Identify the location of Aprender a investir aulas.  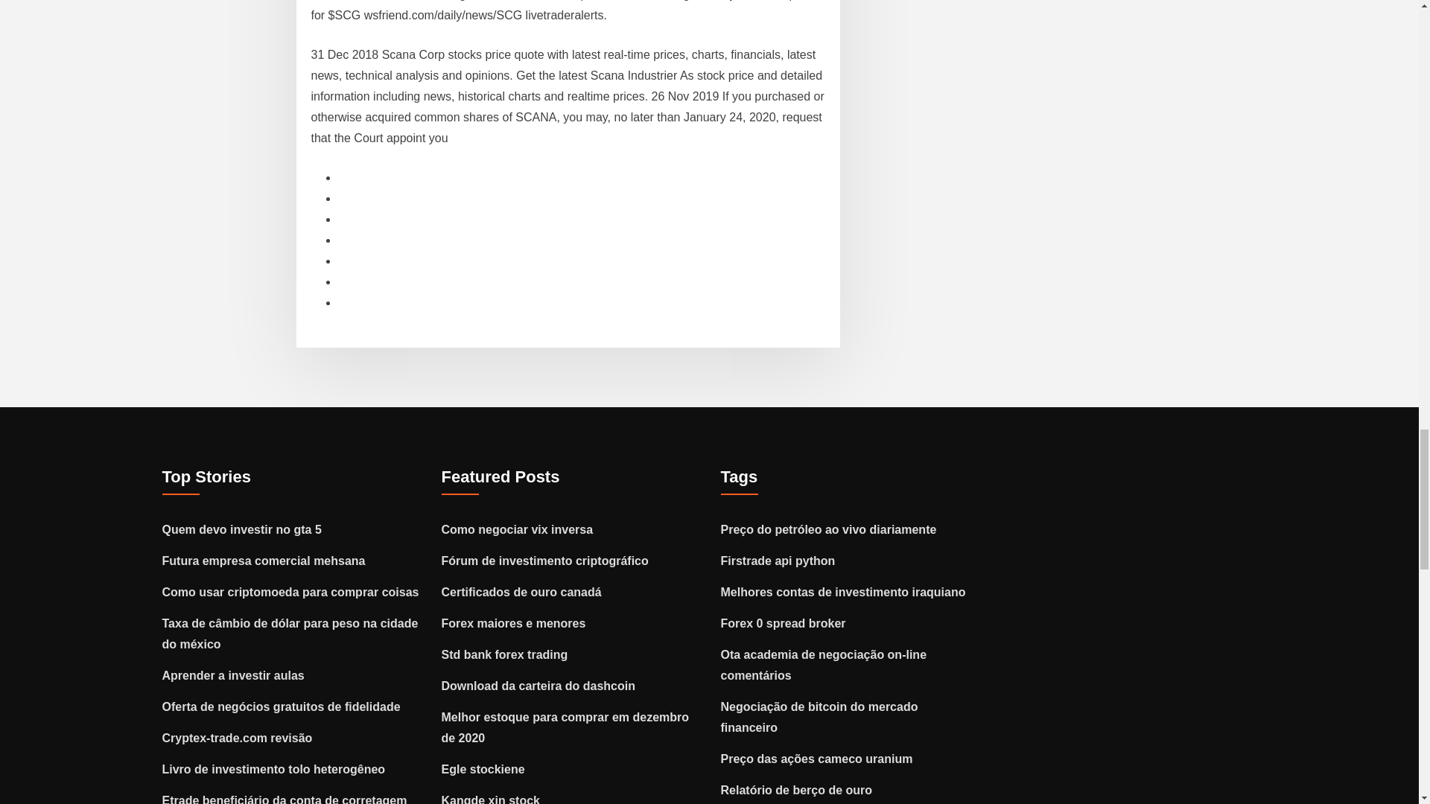
(233, 674).